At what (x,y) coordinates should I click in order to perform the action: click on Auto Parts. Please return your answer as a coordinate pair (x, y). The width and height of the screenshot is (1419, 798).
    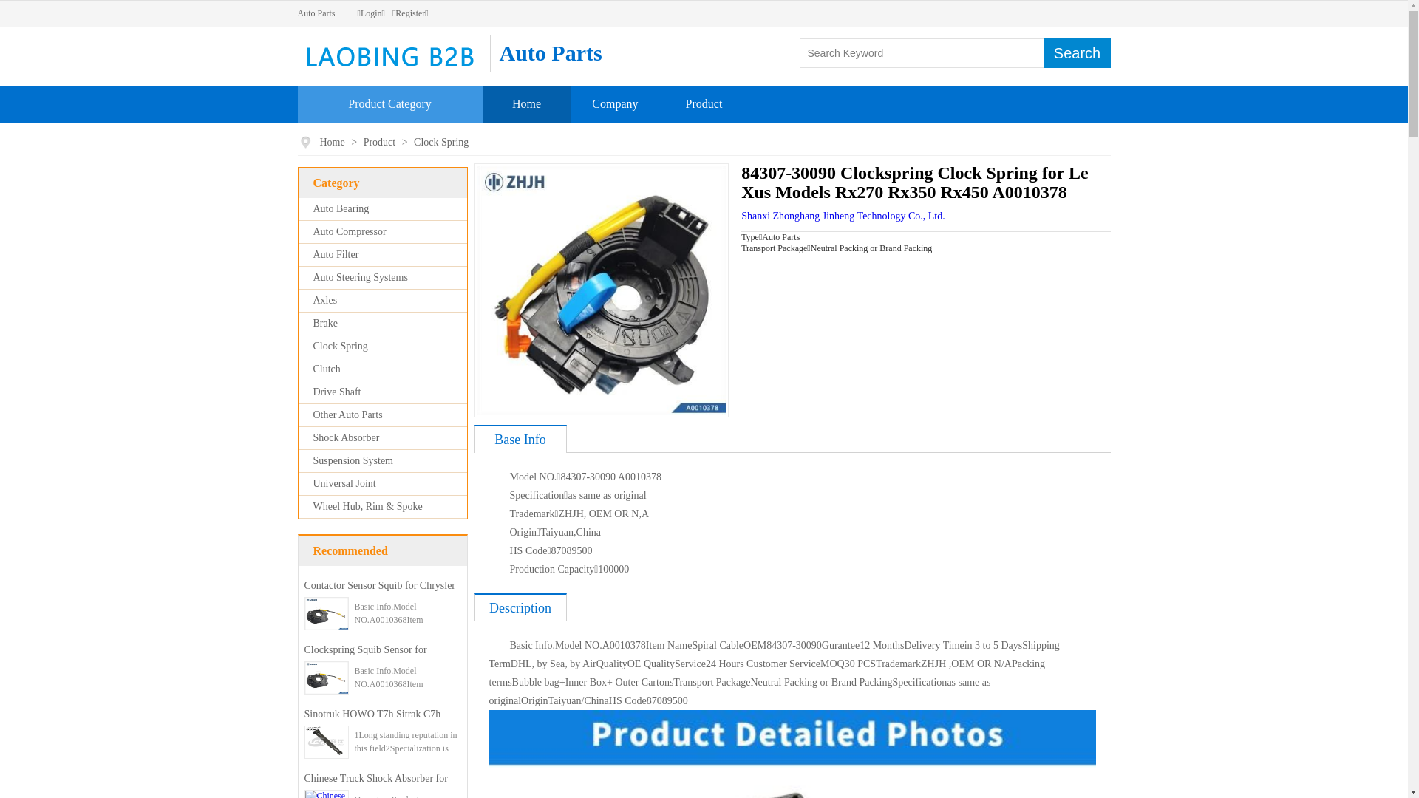
    Looking at the image, I should click on (316, 13).